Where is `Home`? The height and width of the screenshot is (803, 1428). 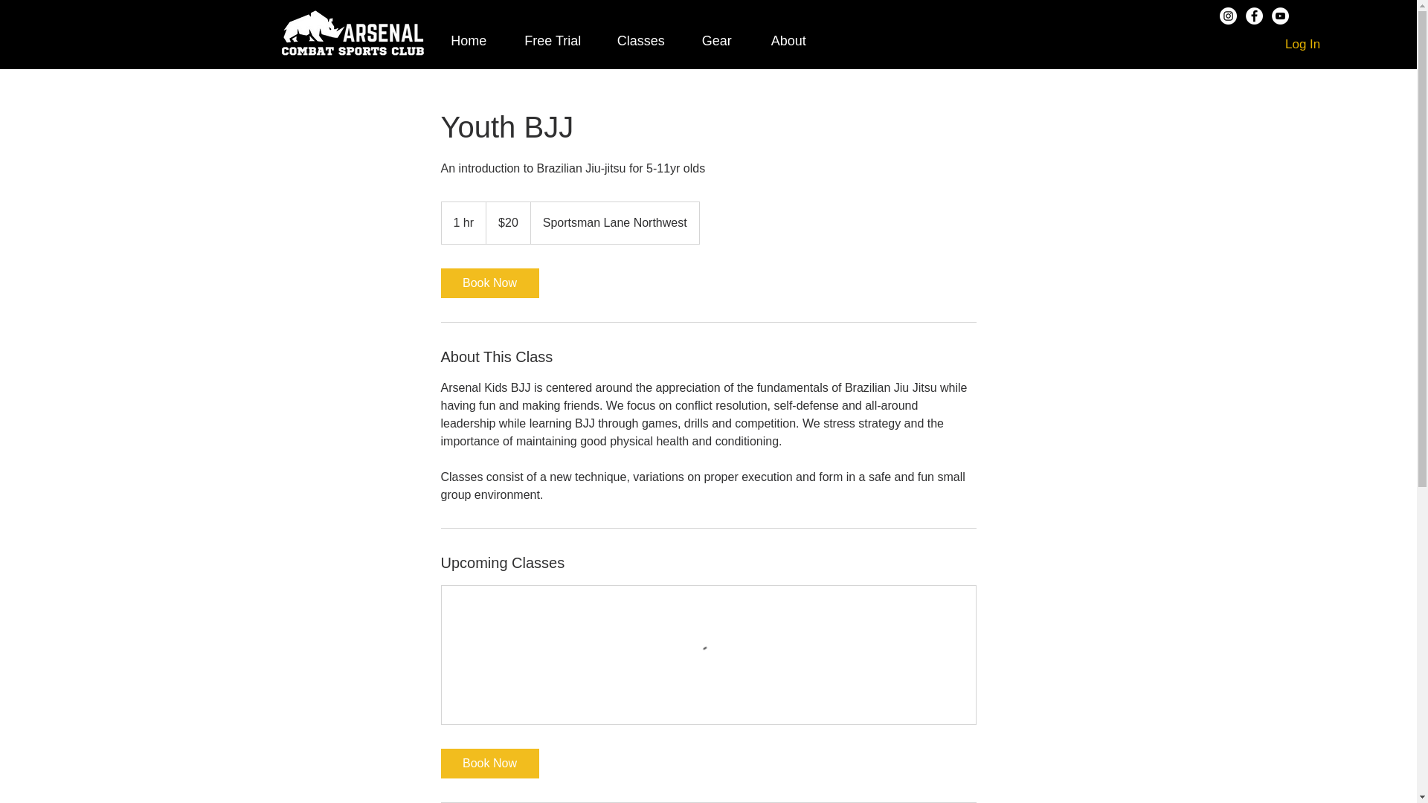 Home is located at coordinates (469, 41).